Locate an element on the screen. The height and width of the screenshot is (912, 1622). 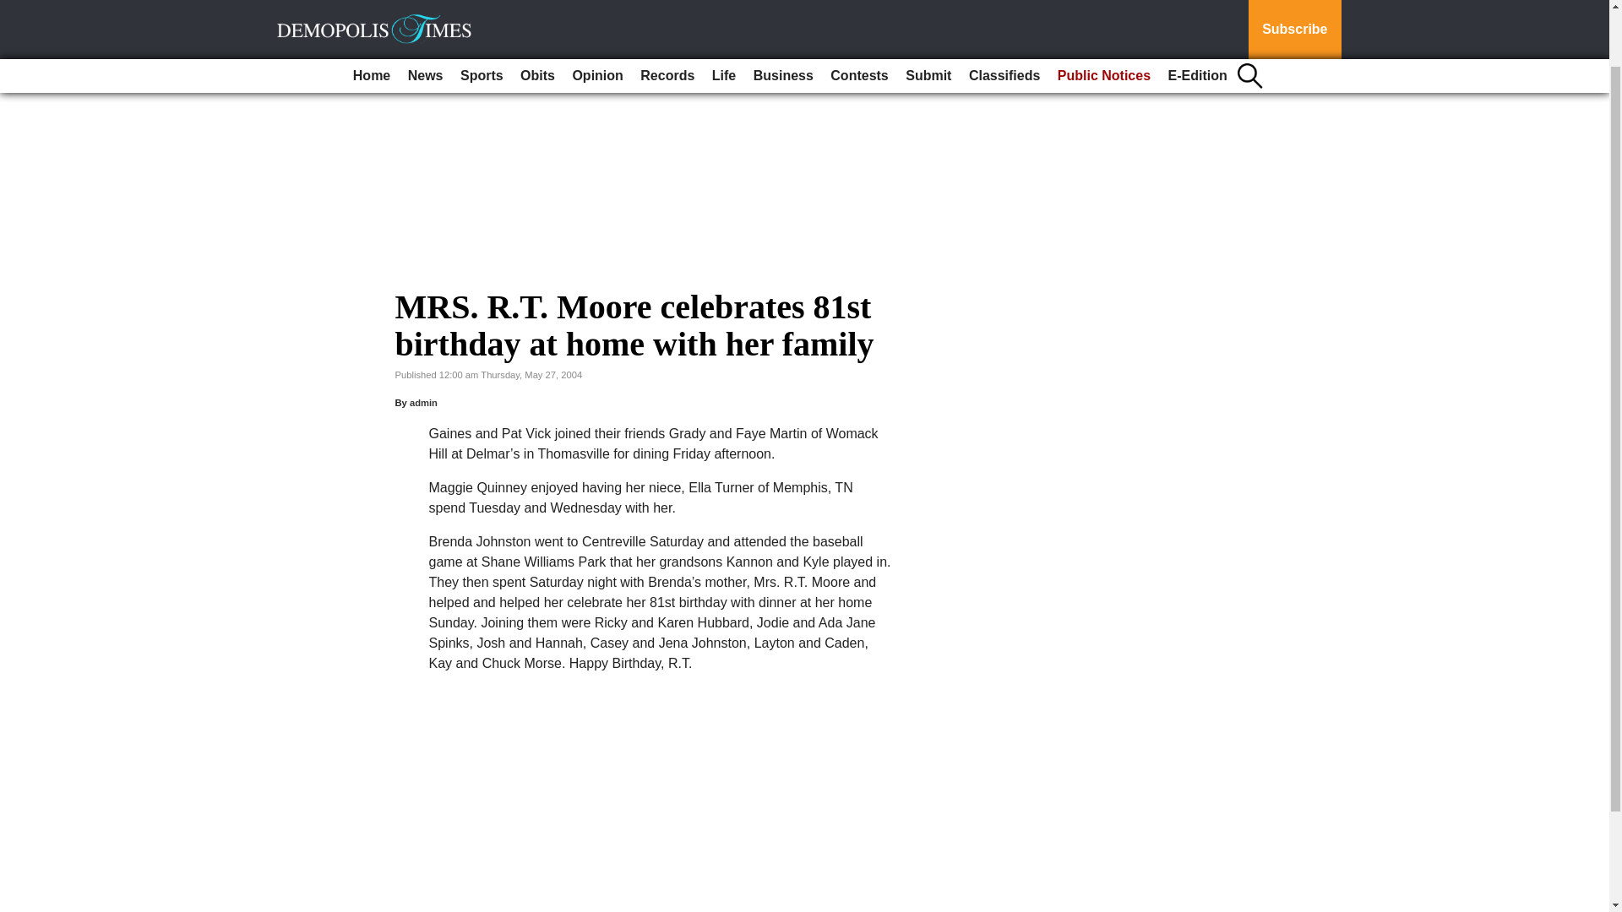
E-Edition is located at coordinates (1198, 14).